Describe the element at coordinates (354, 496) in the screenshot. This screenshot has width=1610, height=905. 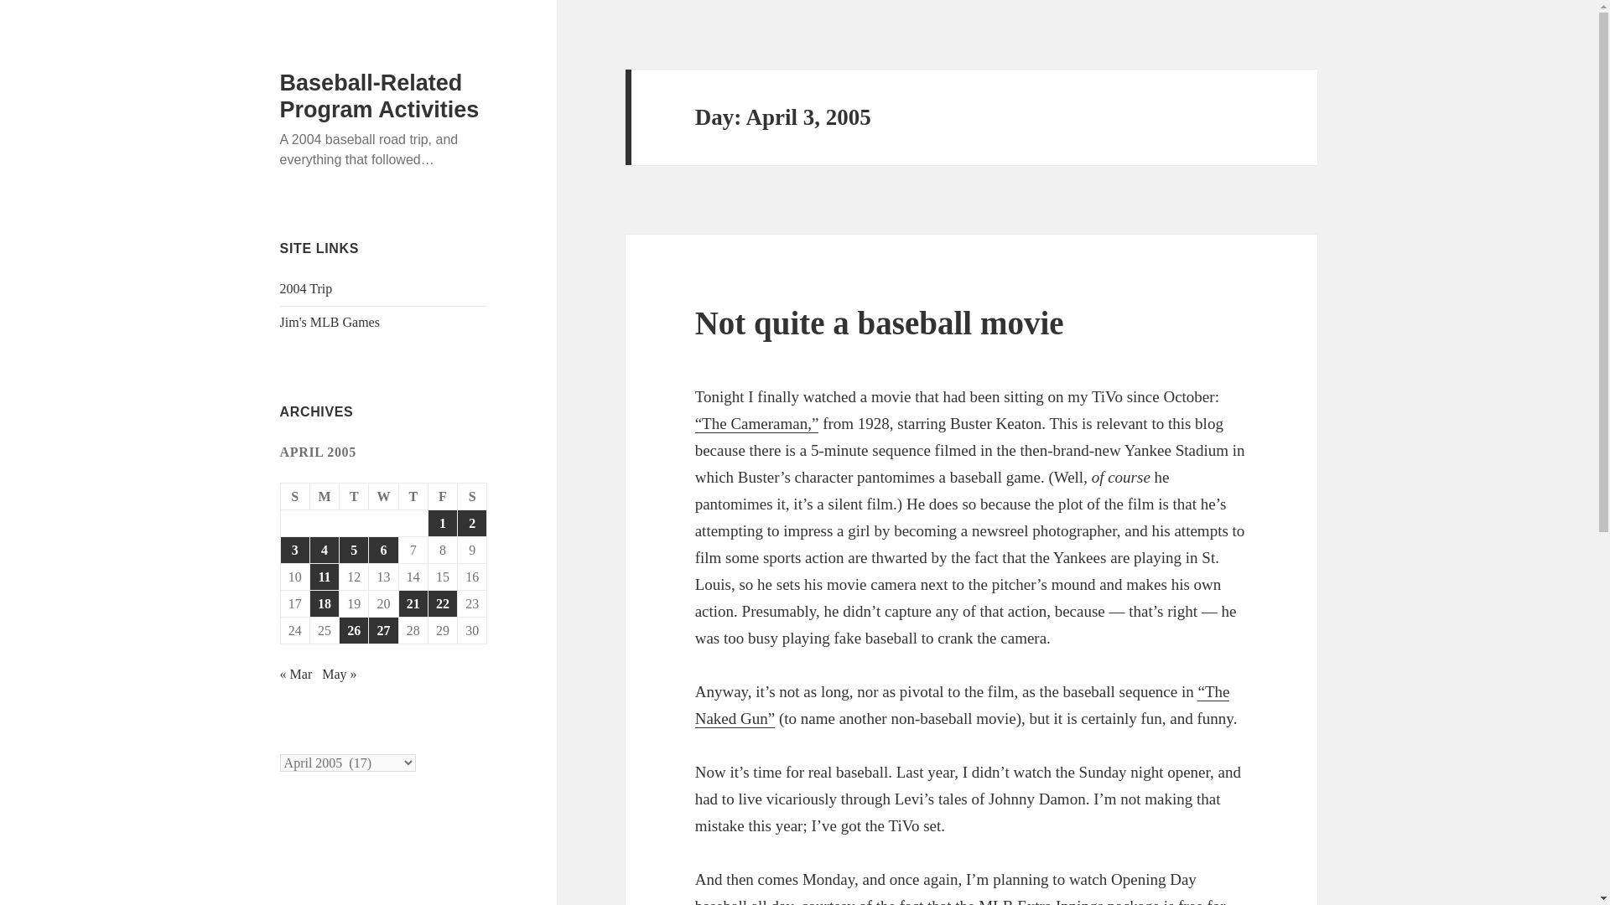
I see `Tuesday` at that location.